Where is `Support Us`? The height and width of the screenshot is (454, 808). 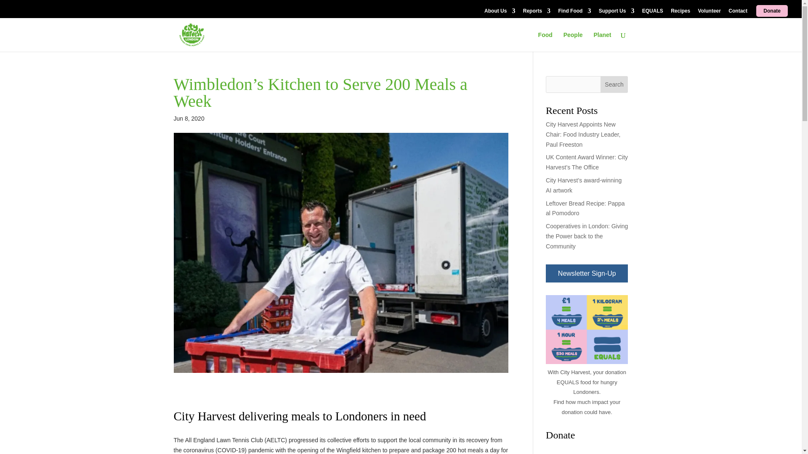
Support Us is located at coordinates (616, 13).